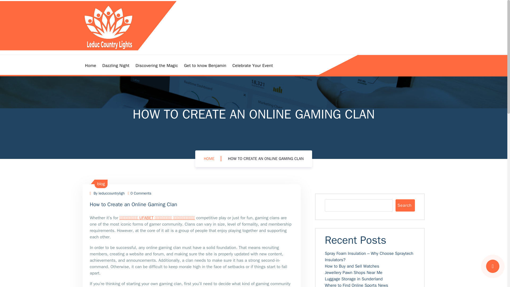 The width and height of the screenshot is (510, 287). What do you see at coordinates (354, 273) in the screenshot?
I see `Jewellery Pawn Shops Near Me` at bounding box center [354, 273].